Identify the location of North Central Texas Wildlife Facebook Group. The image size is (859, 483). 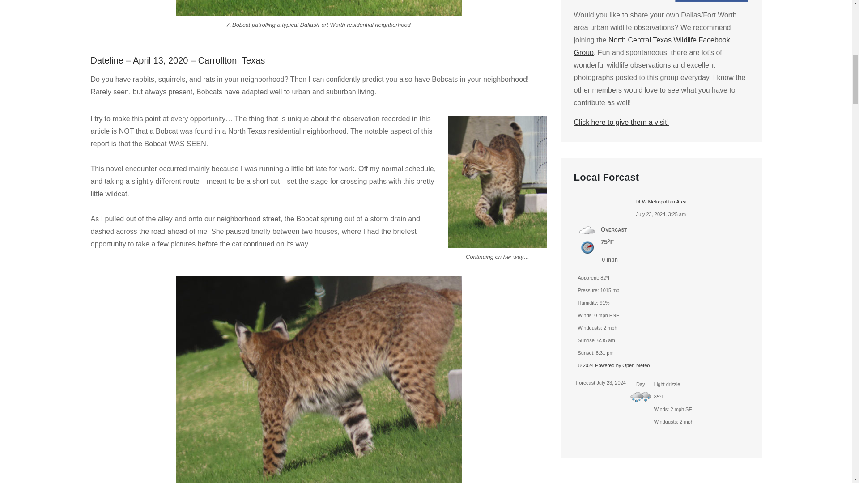
(651, 47).